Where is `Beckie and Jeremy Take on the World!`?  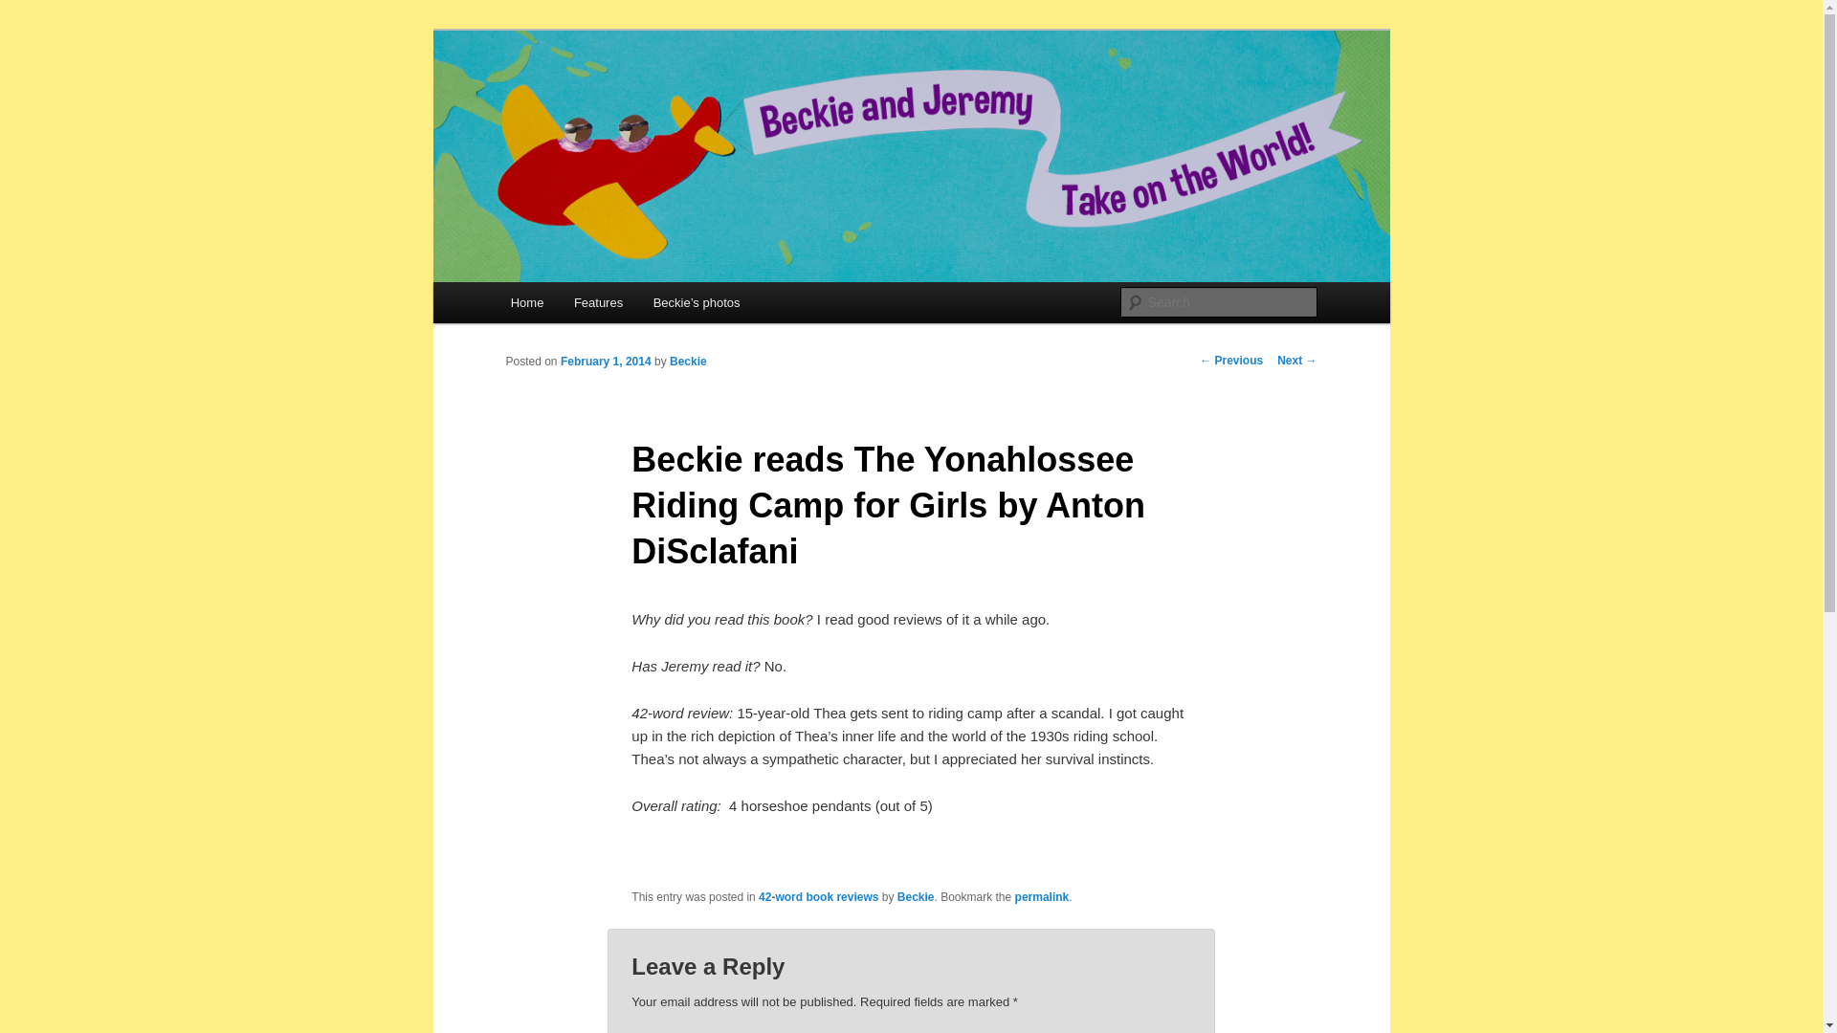 Beckie and Jeremy Take on the World! is located at coordinates (767, 99).